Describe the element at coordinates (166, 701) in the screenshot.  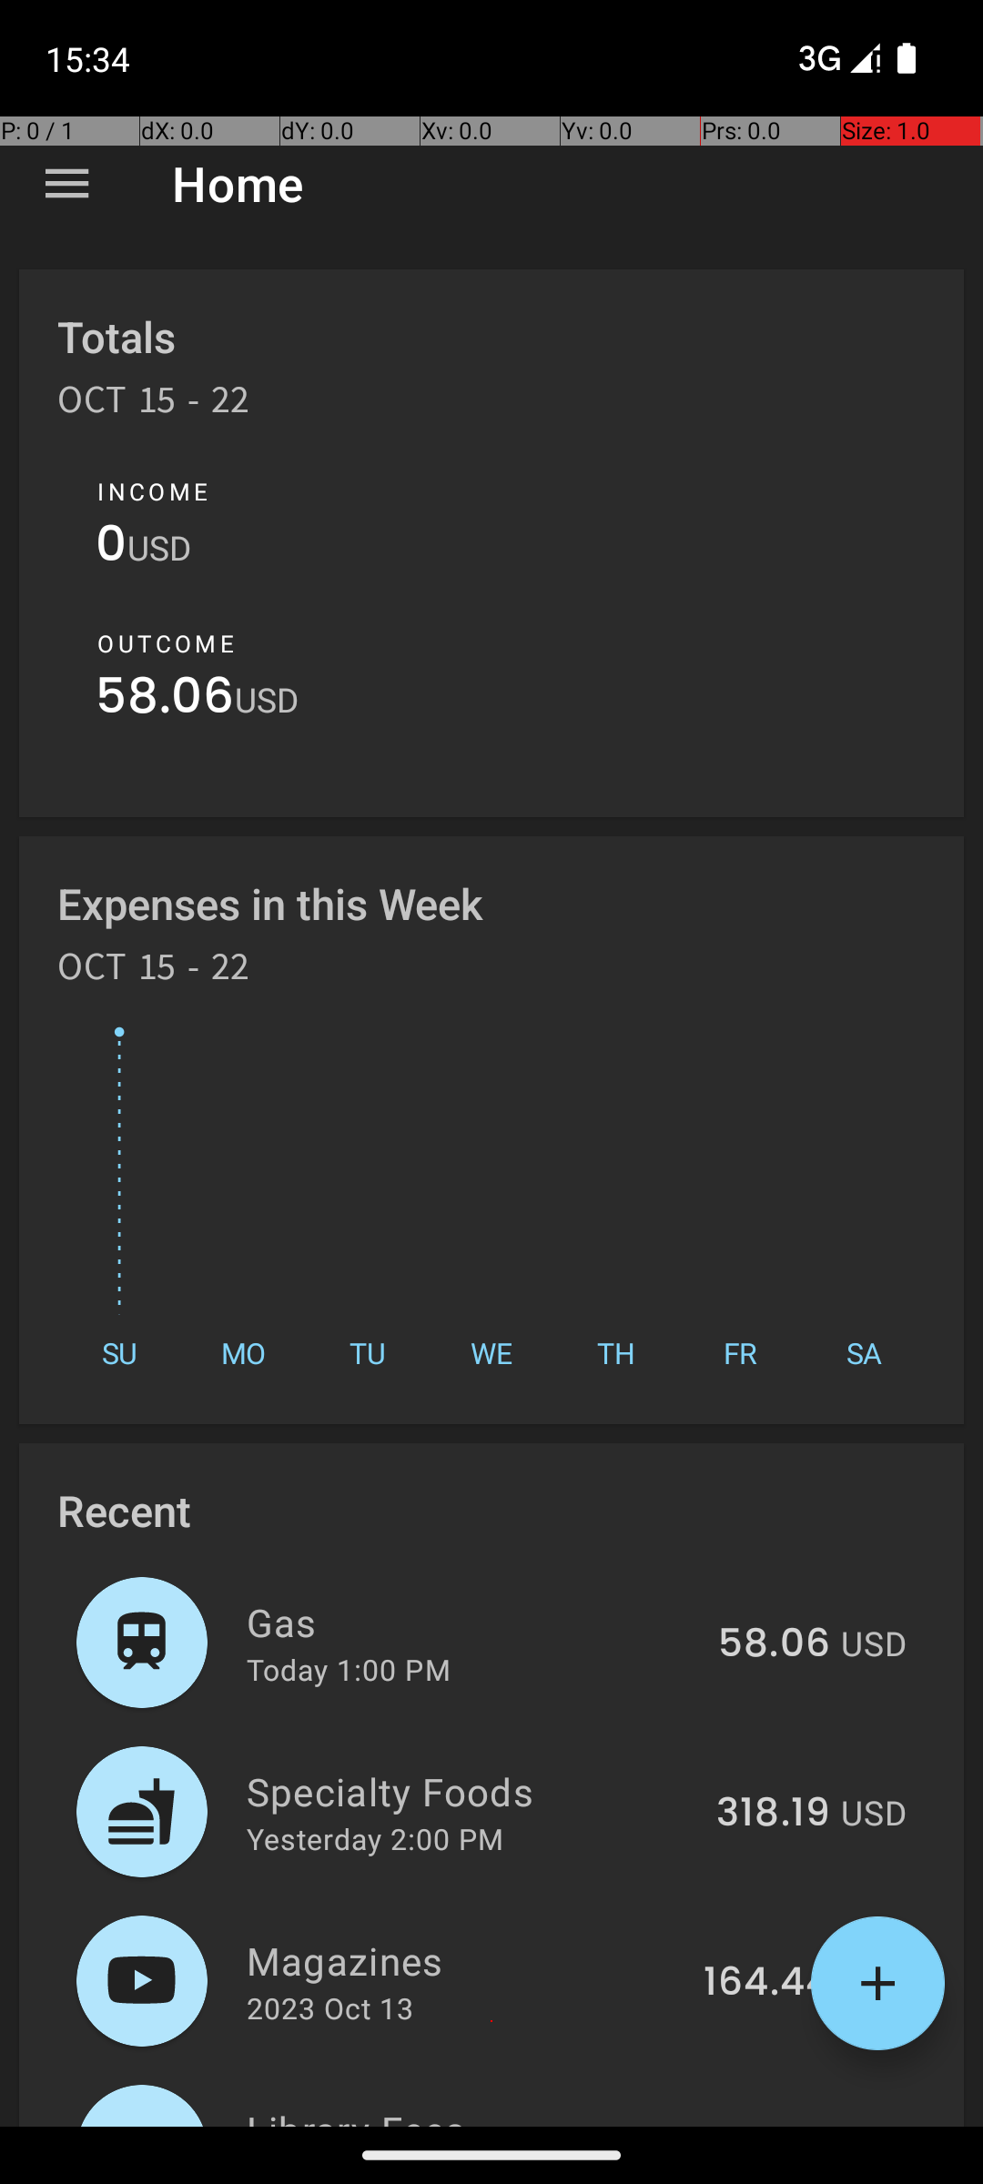
I see `58.06` at that location.